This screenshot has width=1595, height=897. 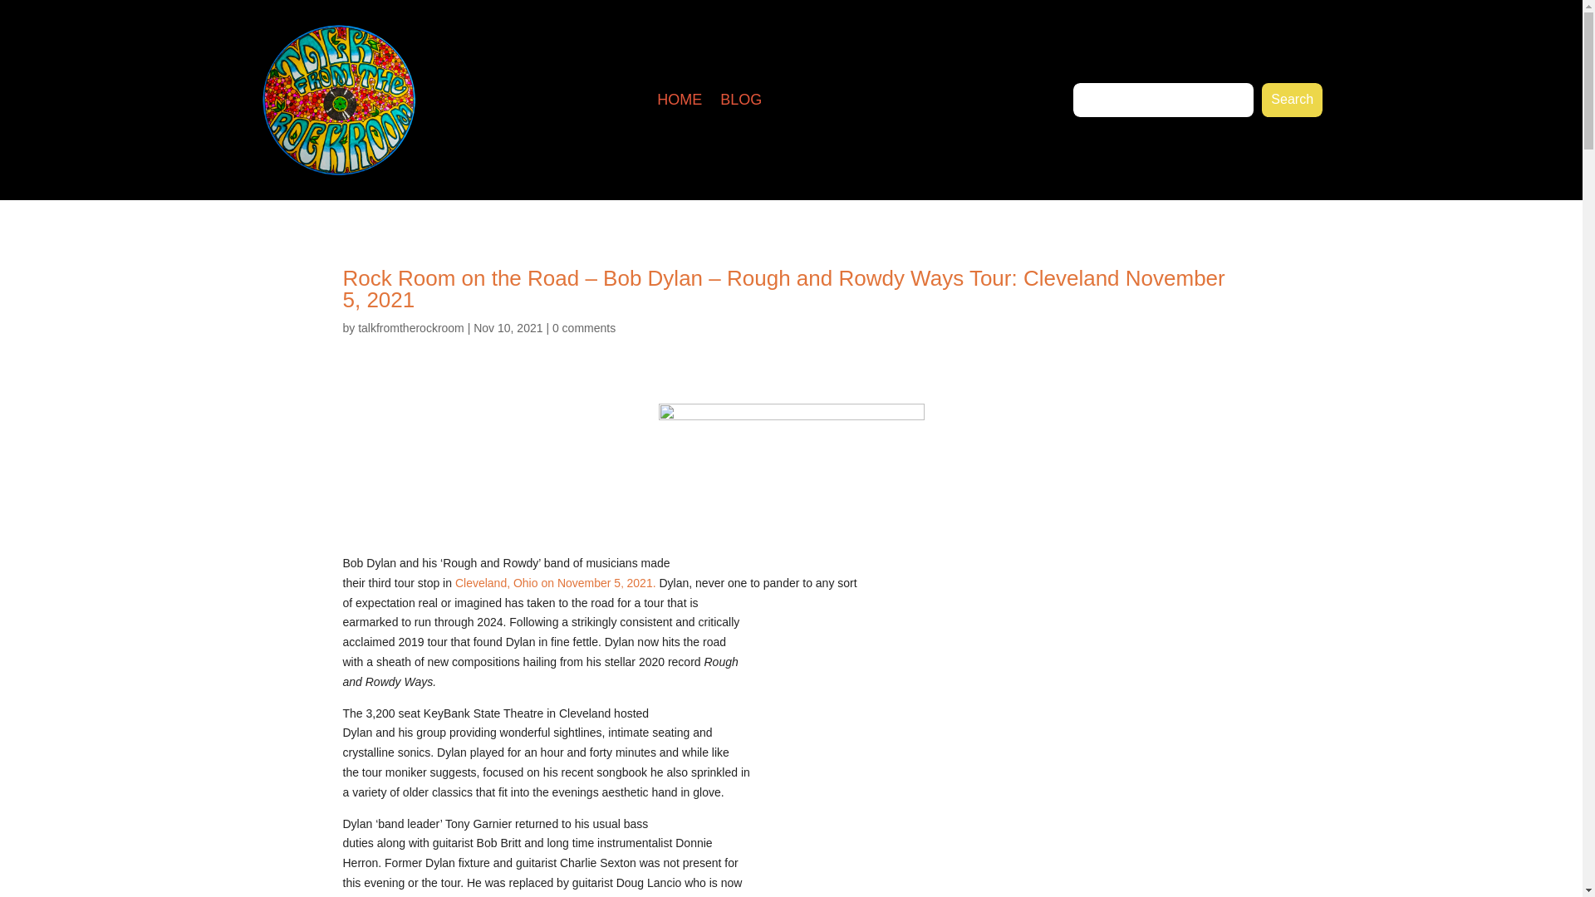 What do you see at coordinates (410, 327) in the screenshot?
I see `Posts by talkfromtherockroom` at bounding box center [410, 327].